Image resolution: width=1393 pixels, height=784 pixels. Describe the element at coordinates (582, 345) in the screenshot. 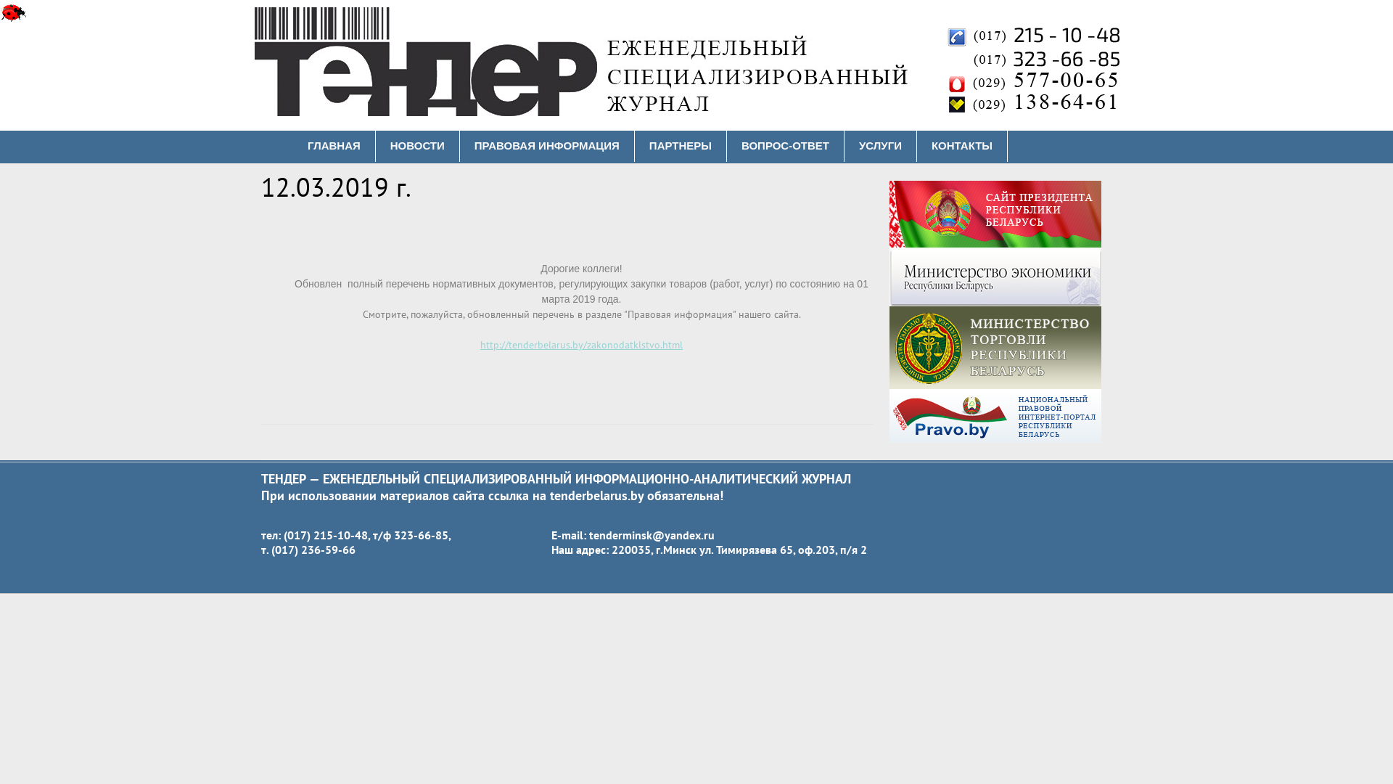

I see `http://tenderbelarus.by/zakonodatklstvo.html` at that location.